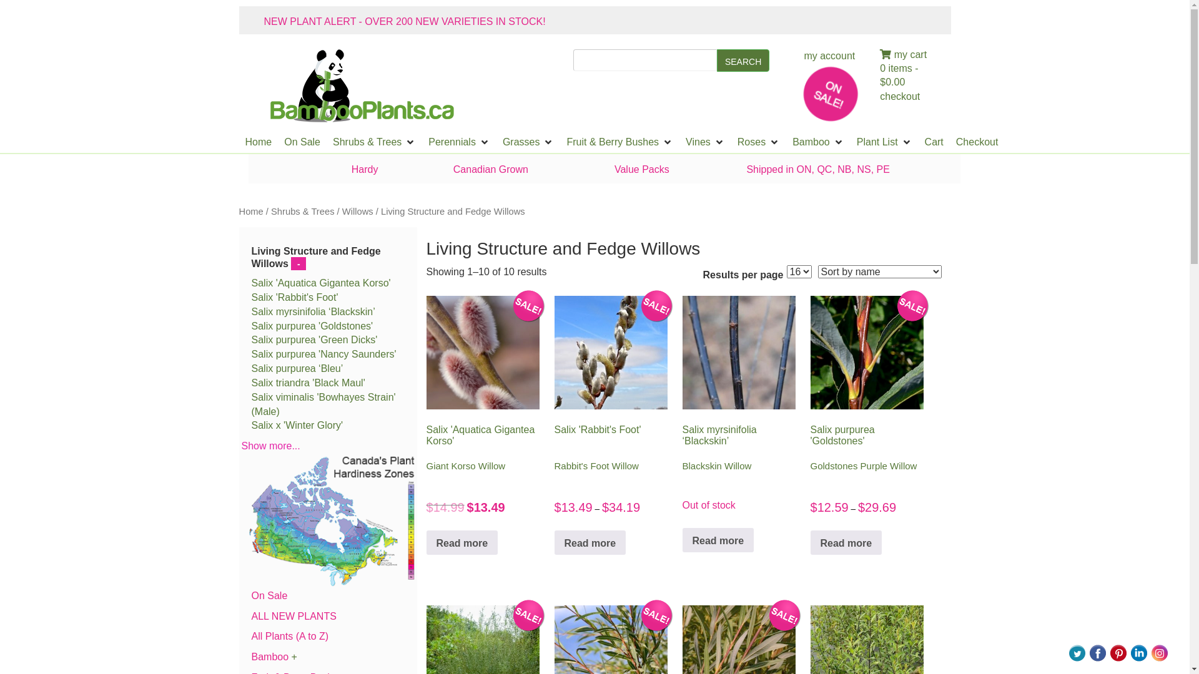  I want to click on Salix 'Rabbit's Foot', so click(295, 297).